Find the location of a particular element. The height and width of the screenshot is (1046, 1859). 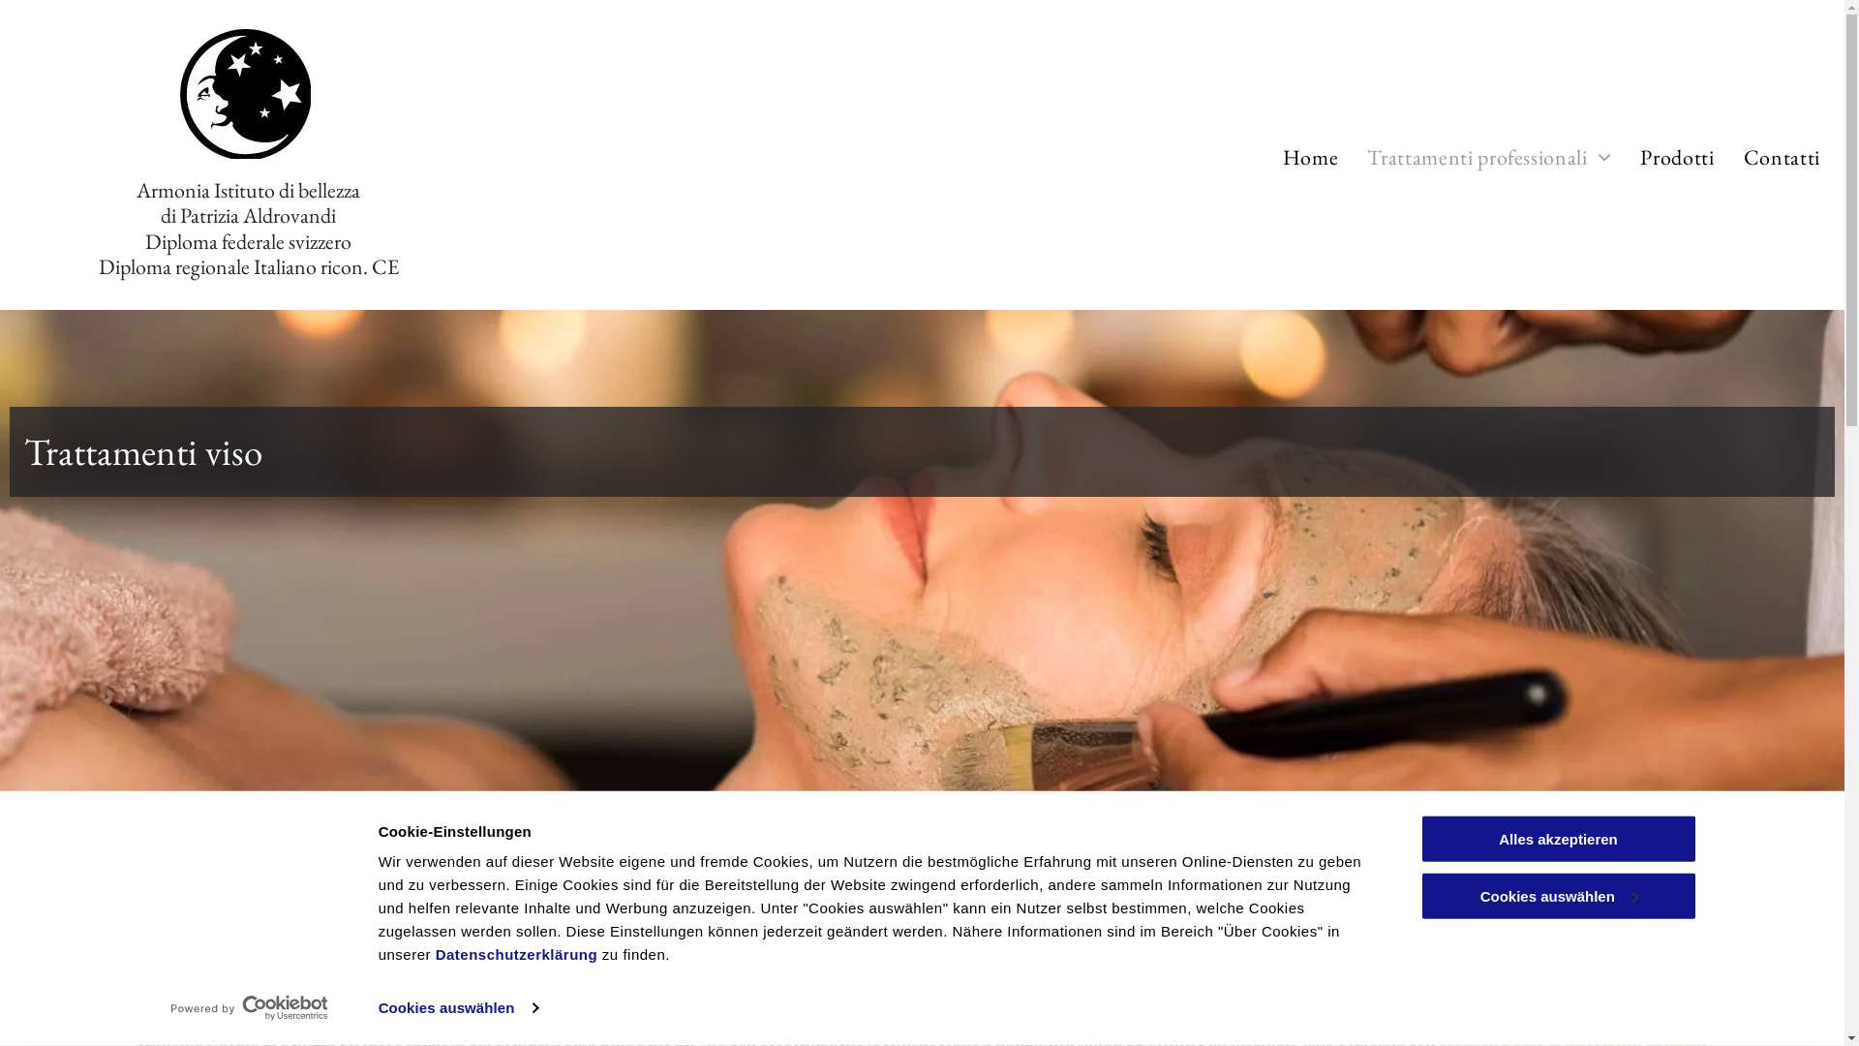

Home is located at coordinates (1311, 157).